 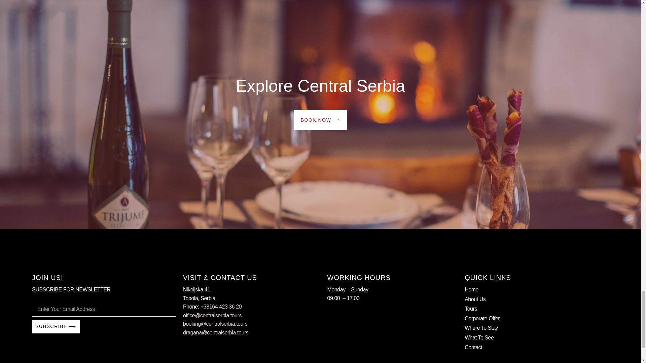 What do you see at coordinates (537, 299) in the screenshot?
I see `About Us` at bounding box center [537, 299].